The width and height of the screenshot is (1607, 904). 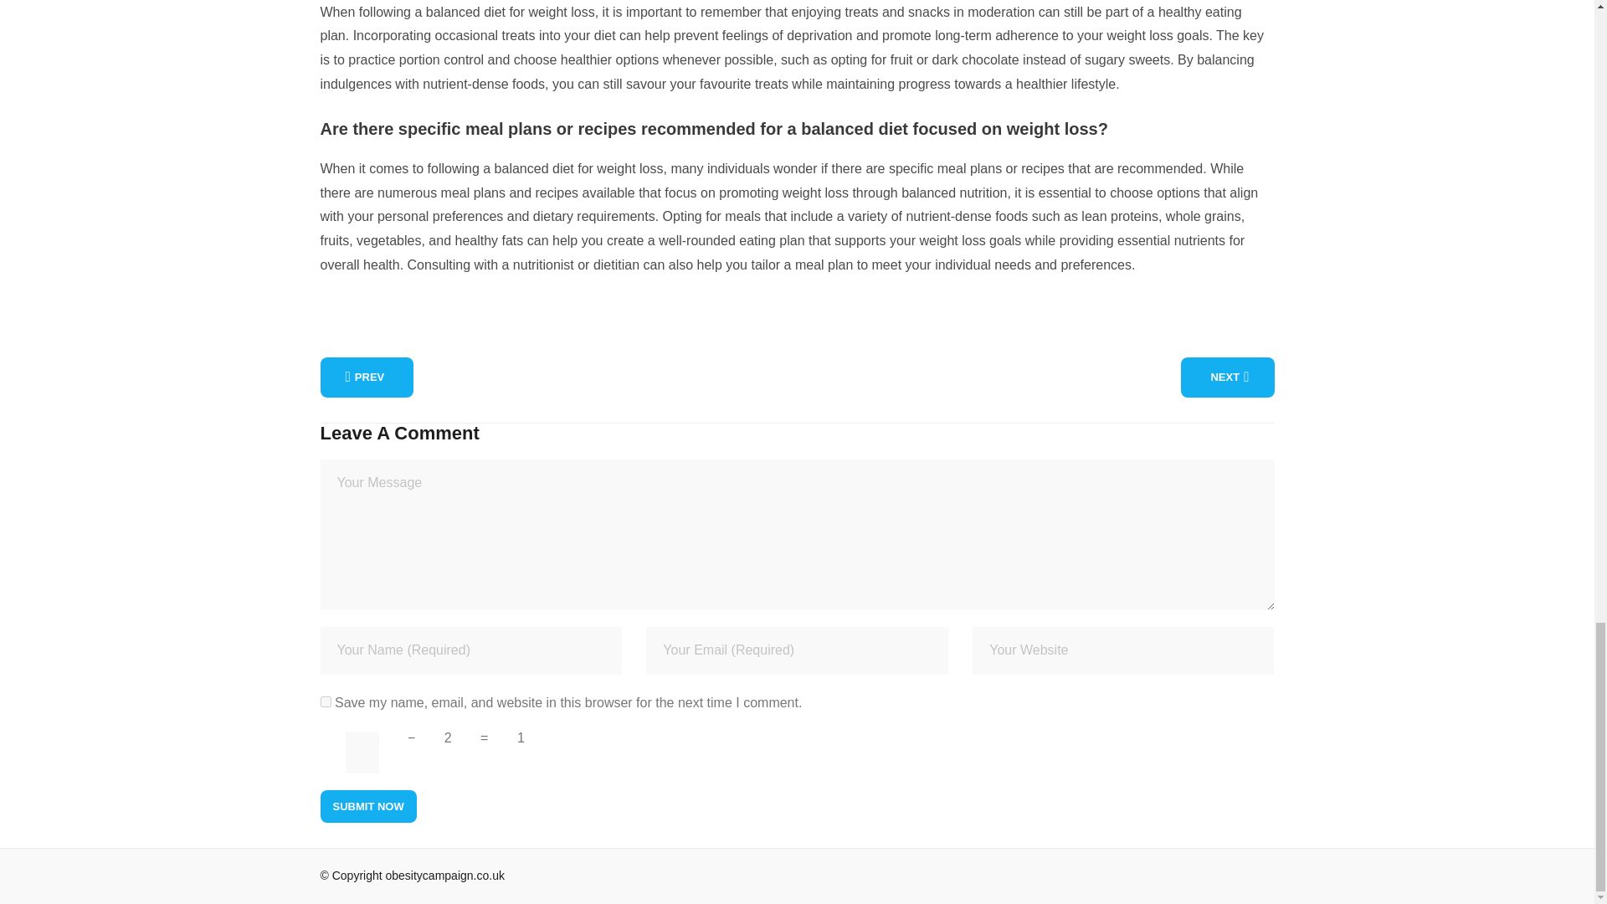 What do you see at coordinates (368, 805) in the screenshot?
I see `Submit Now` at bounding box center [368, 805].